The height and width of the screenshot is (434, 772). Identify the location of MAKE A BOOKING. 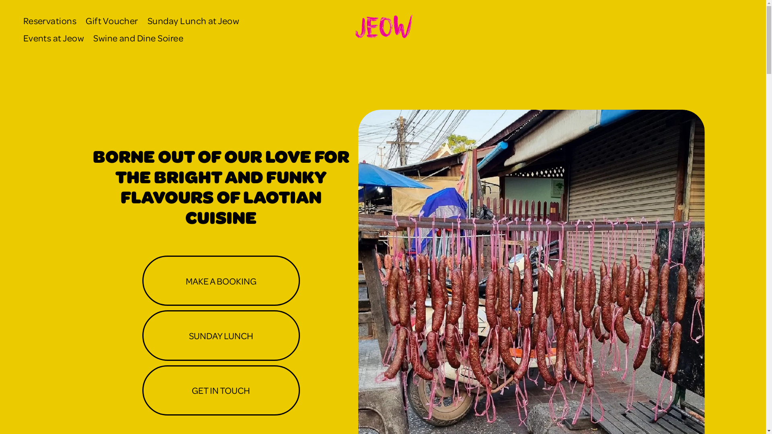
(221, 280).